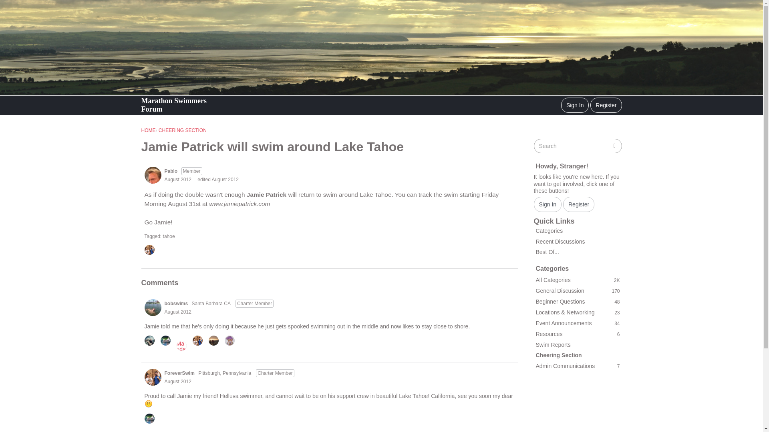 Image resolution: width=769 pixels, height=432 pixels. Describe the element at coordinates (213, 341) in the screenshot. I see `rosemarymint` at that location.